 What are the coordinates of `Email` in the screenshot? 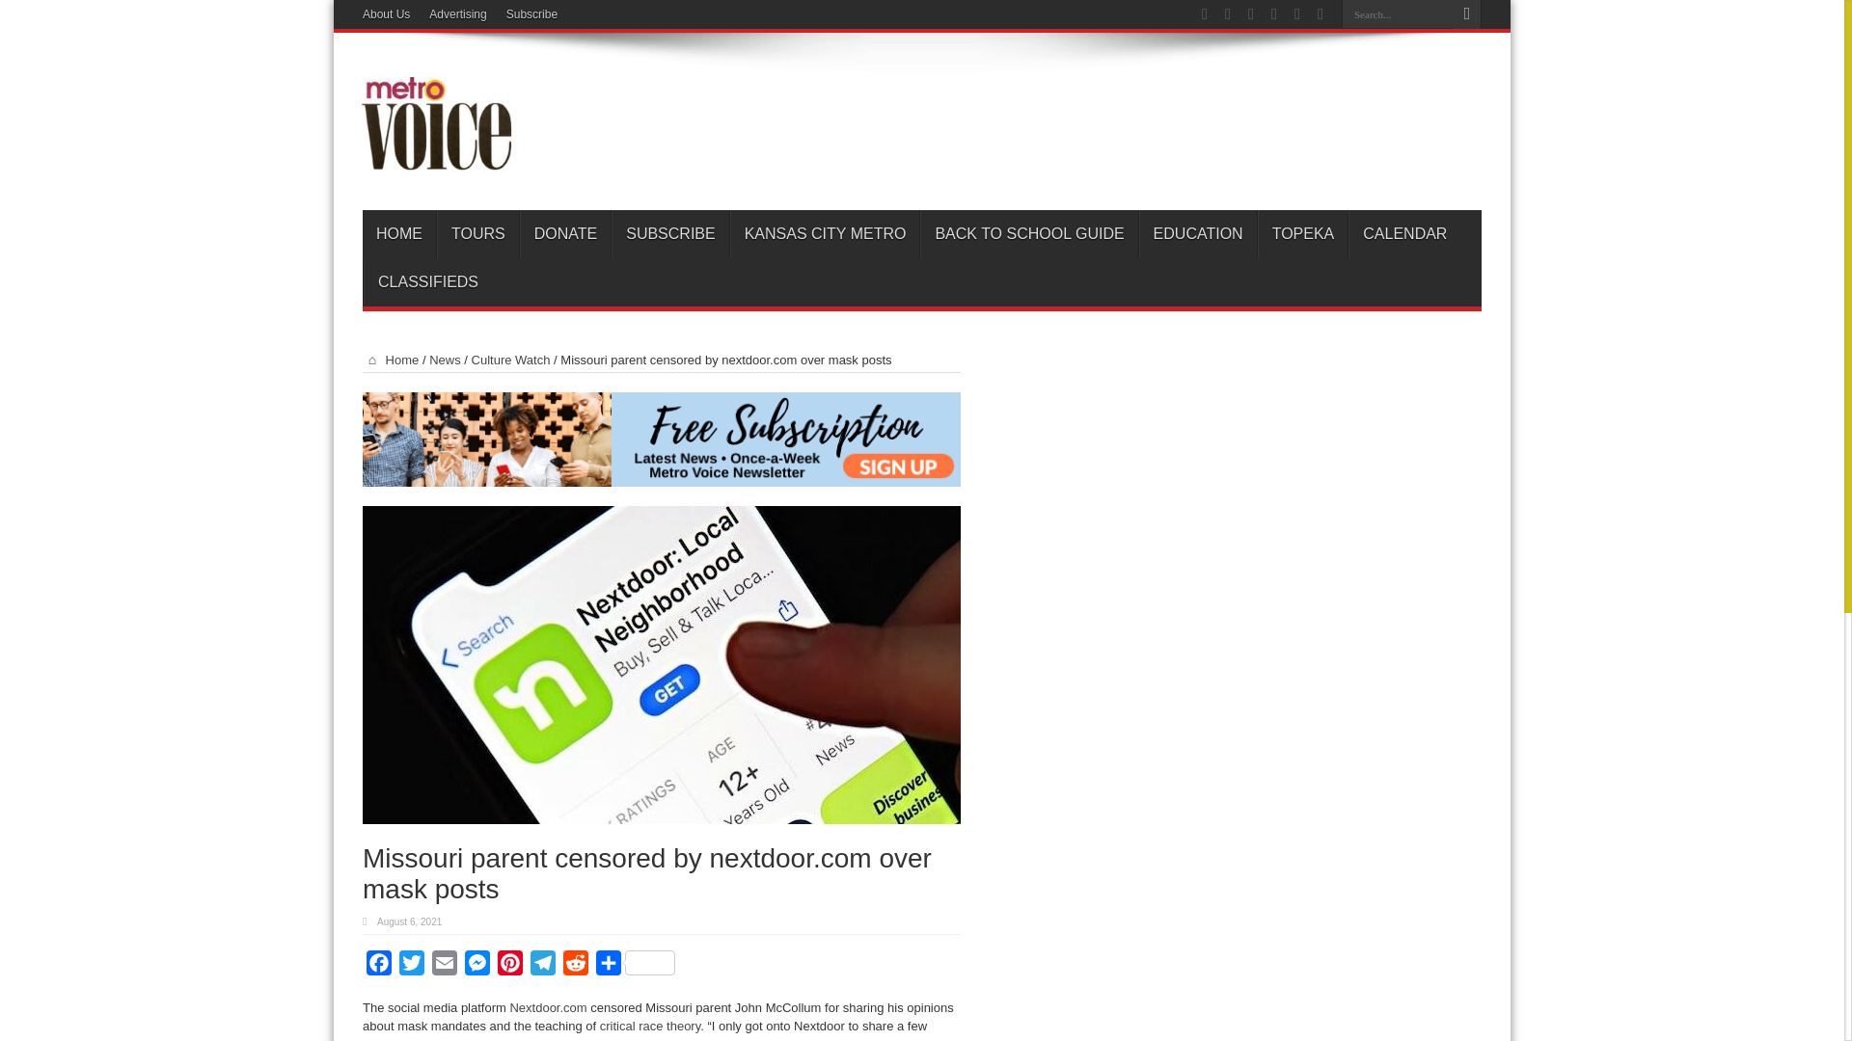 It's located at (444, 966).